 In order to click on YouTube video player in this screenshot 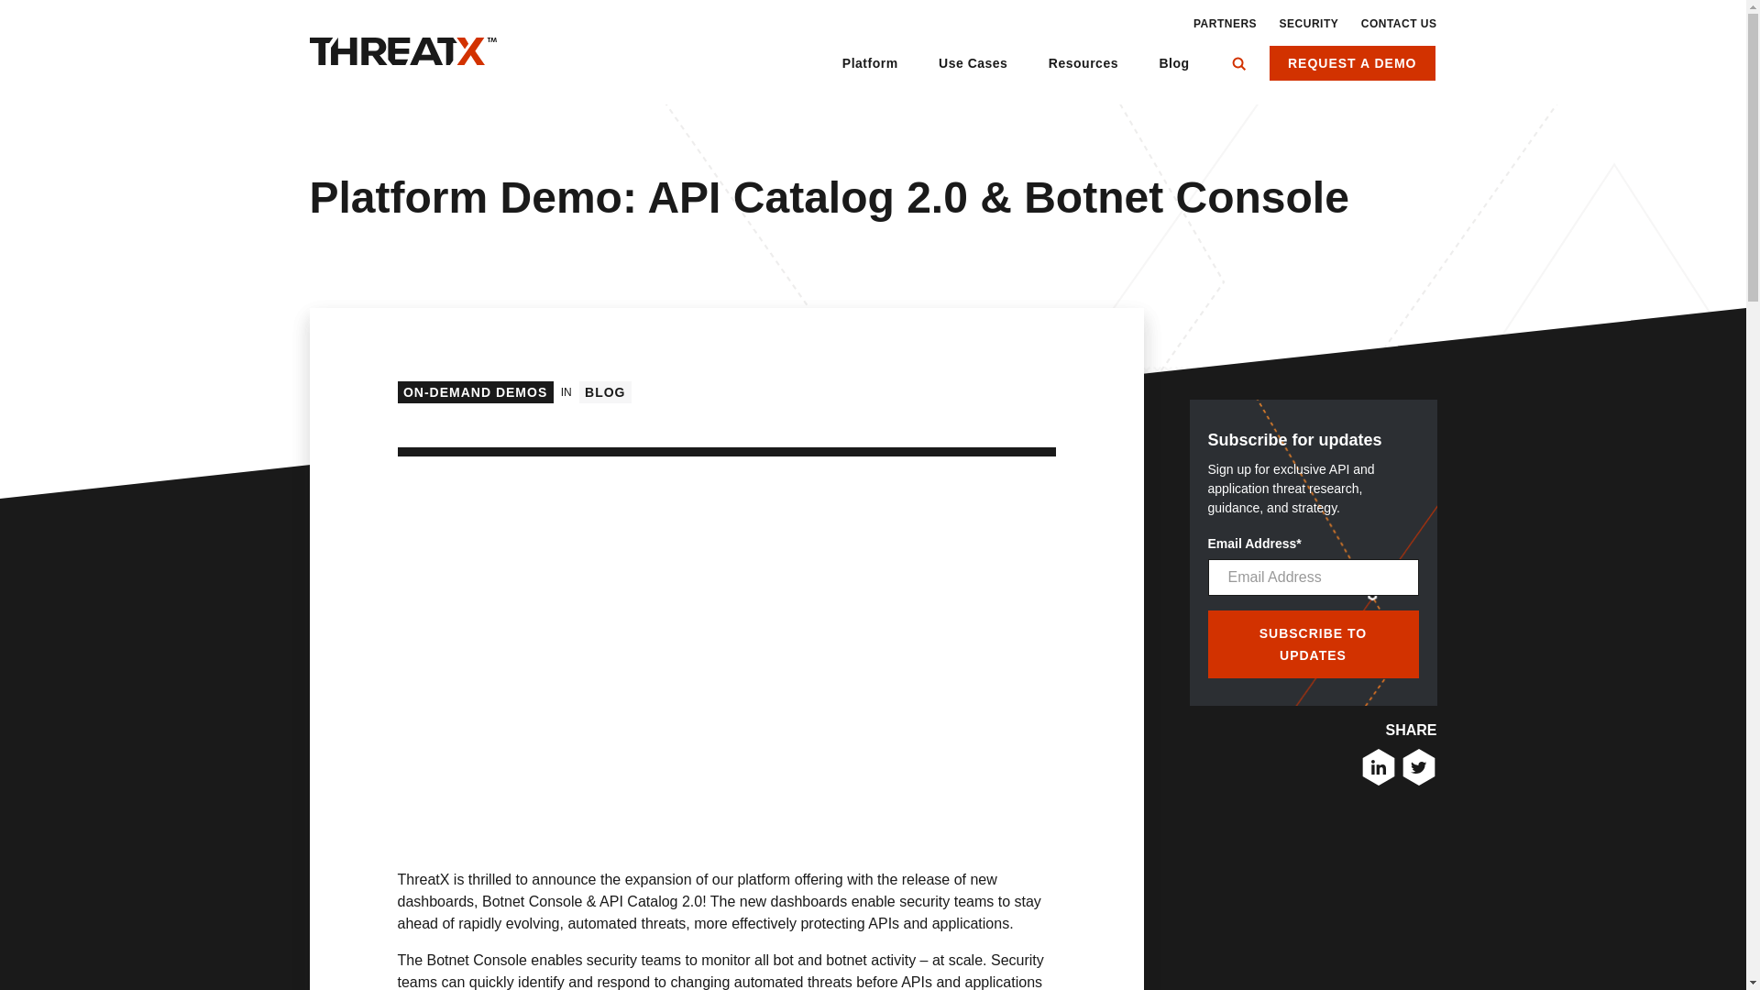, I will do `click(654, 644)`.